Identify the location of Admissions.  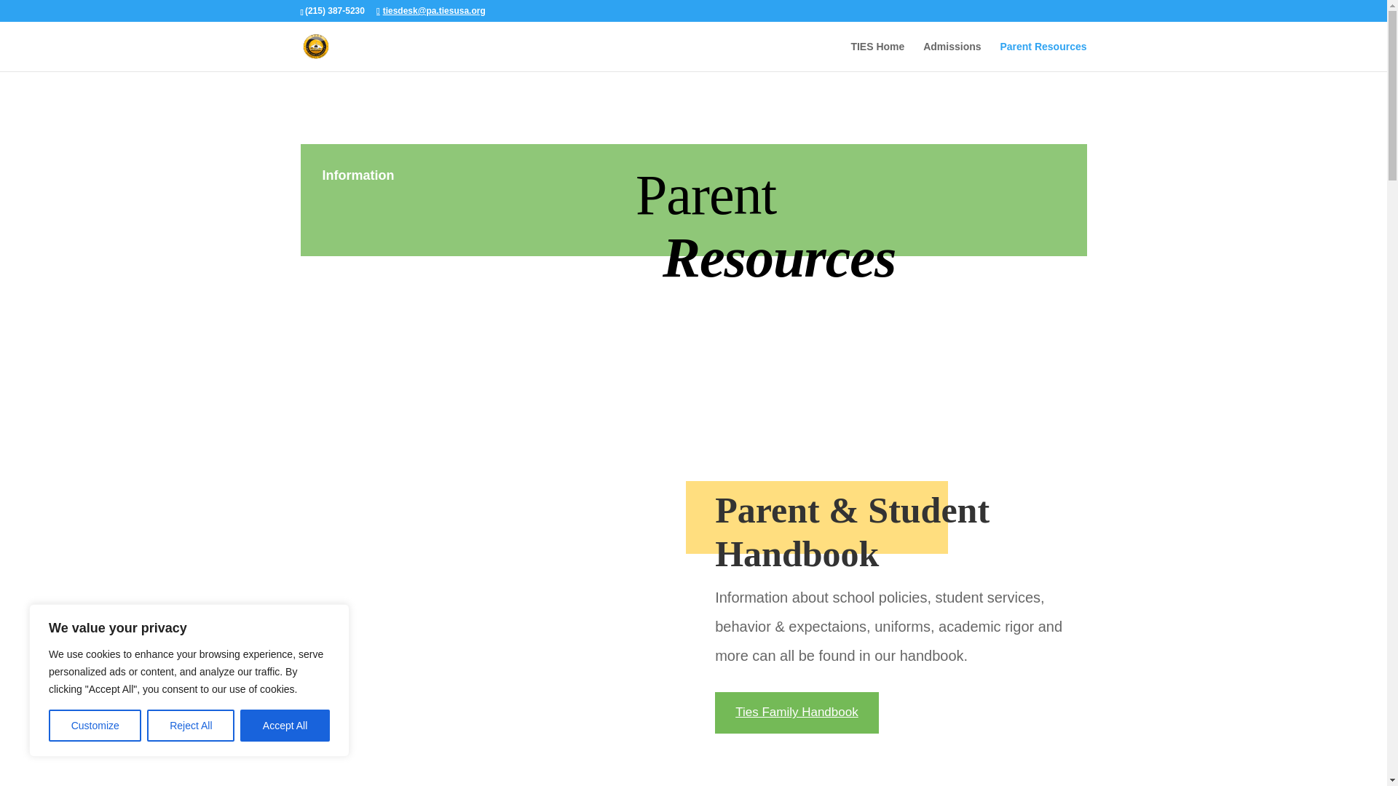
(952, 57).